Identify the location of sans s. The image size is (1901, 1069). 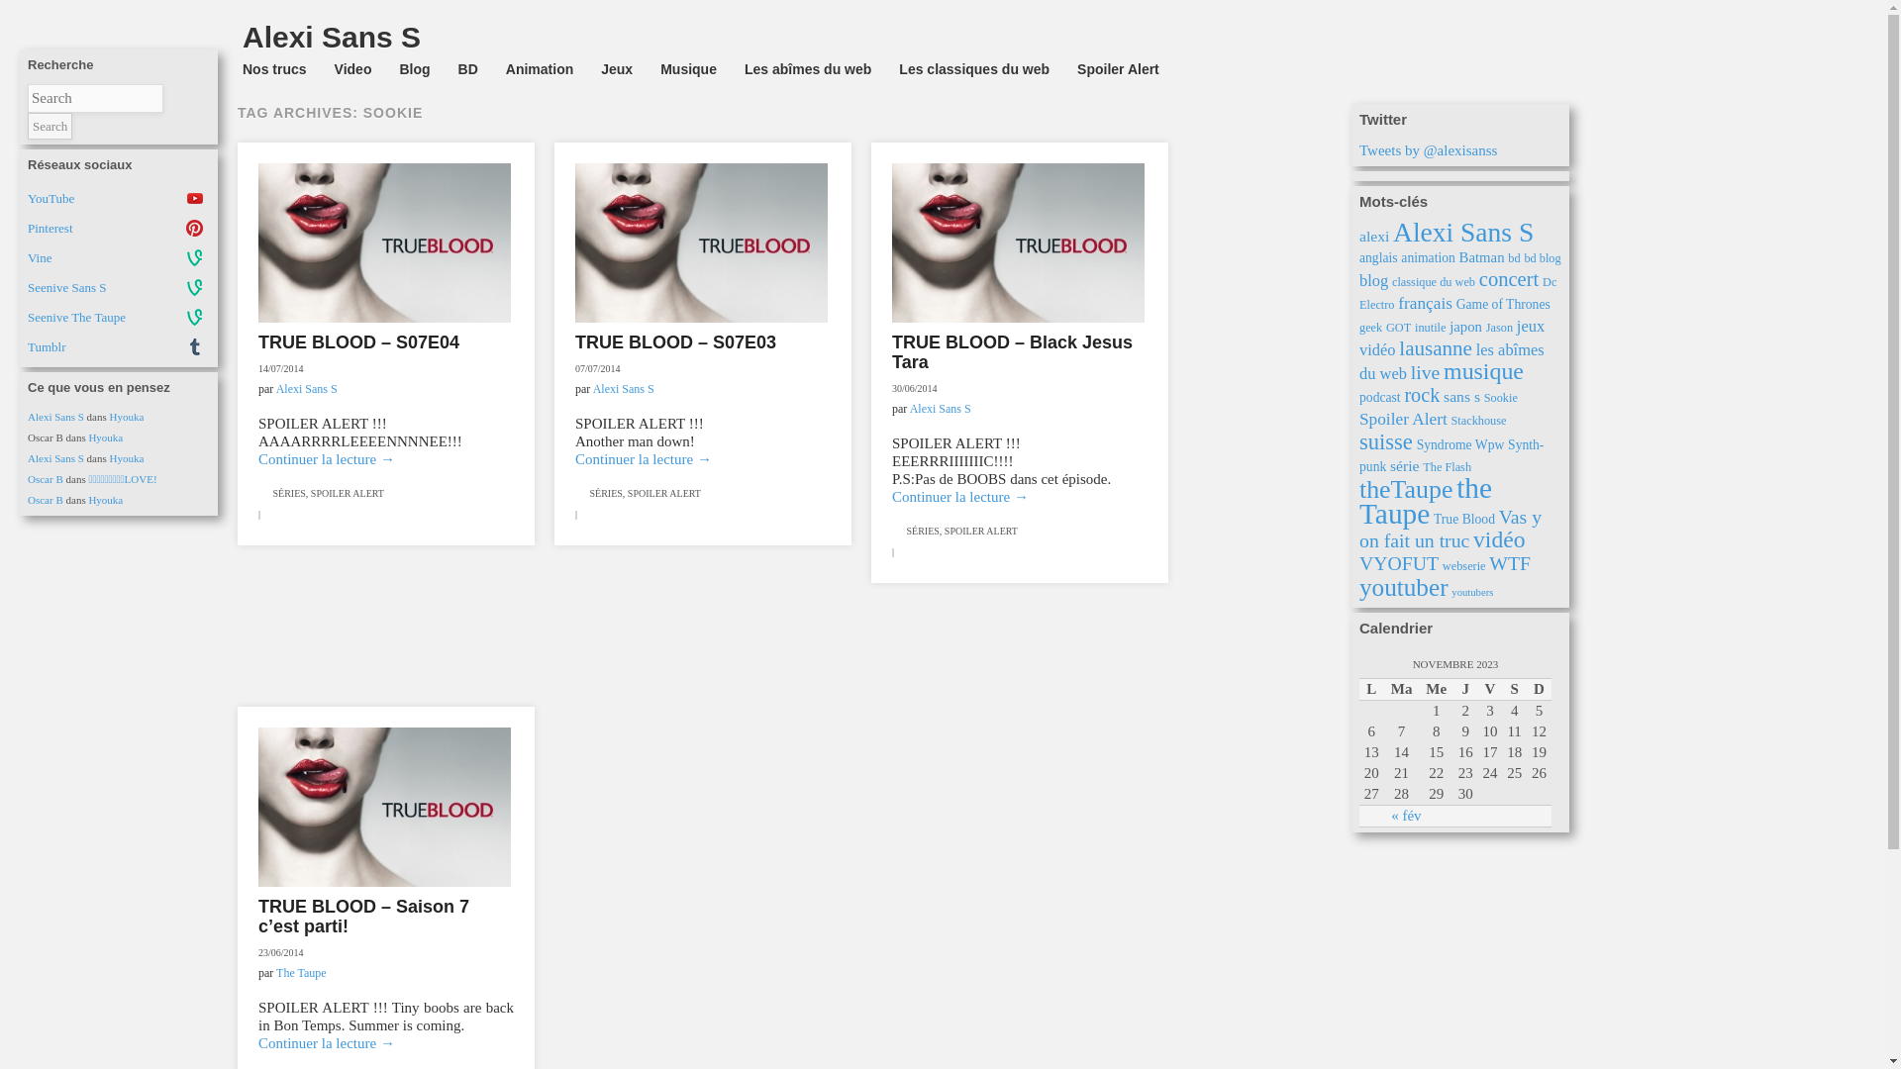
(1461, 396).